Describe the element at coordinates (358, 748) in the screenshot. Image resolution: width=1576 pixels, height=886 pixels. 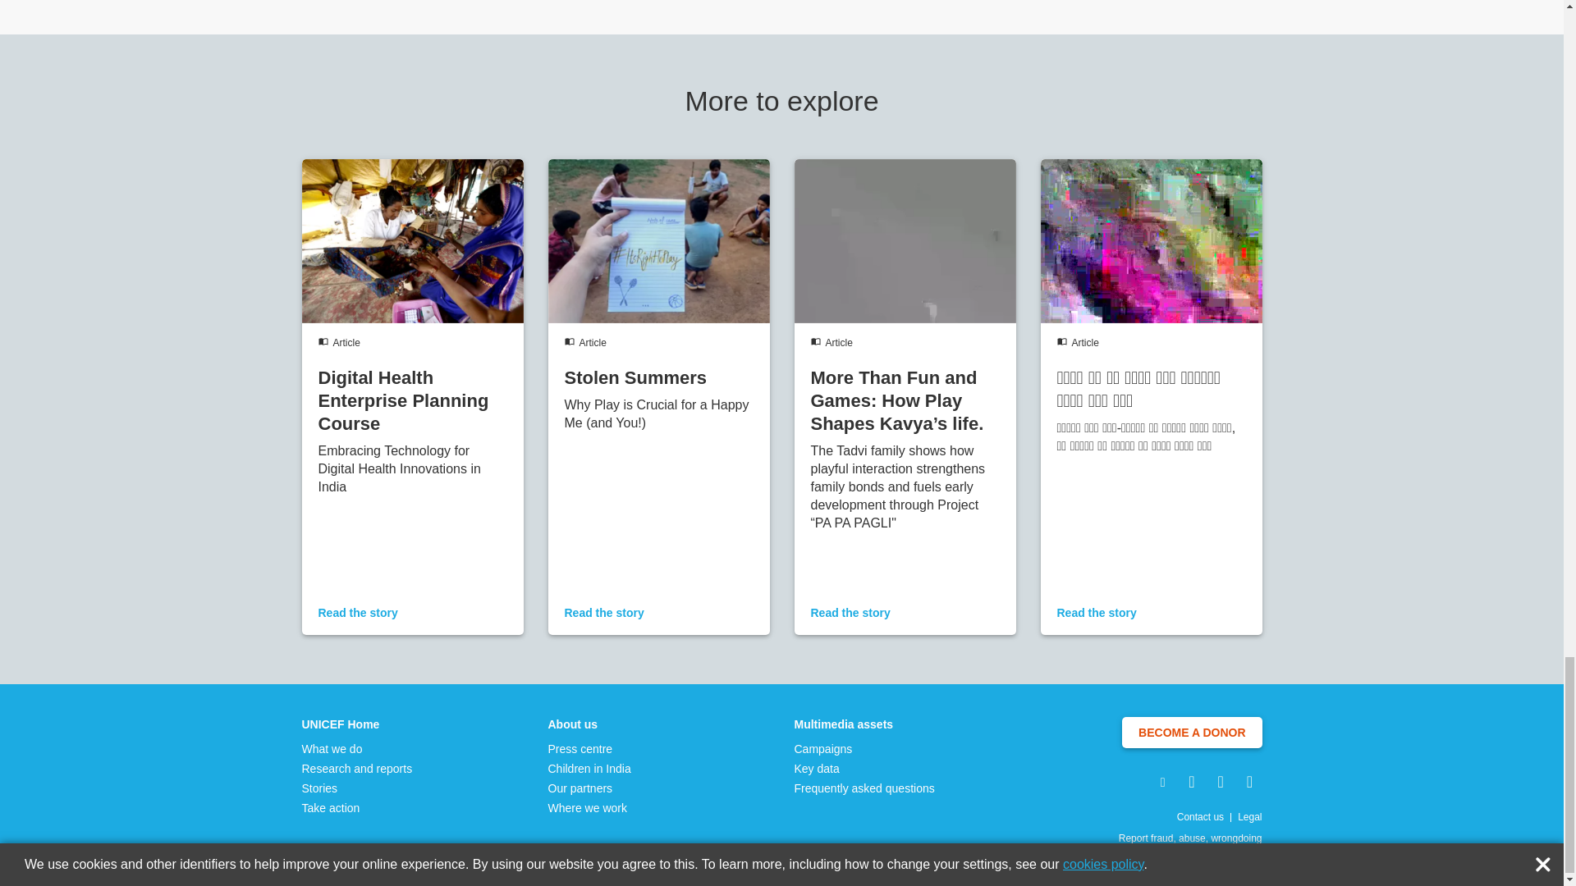
I see `What we do` at that location.